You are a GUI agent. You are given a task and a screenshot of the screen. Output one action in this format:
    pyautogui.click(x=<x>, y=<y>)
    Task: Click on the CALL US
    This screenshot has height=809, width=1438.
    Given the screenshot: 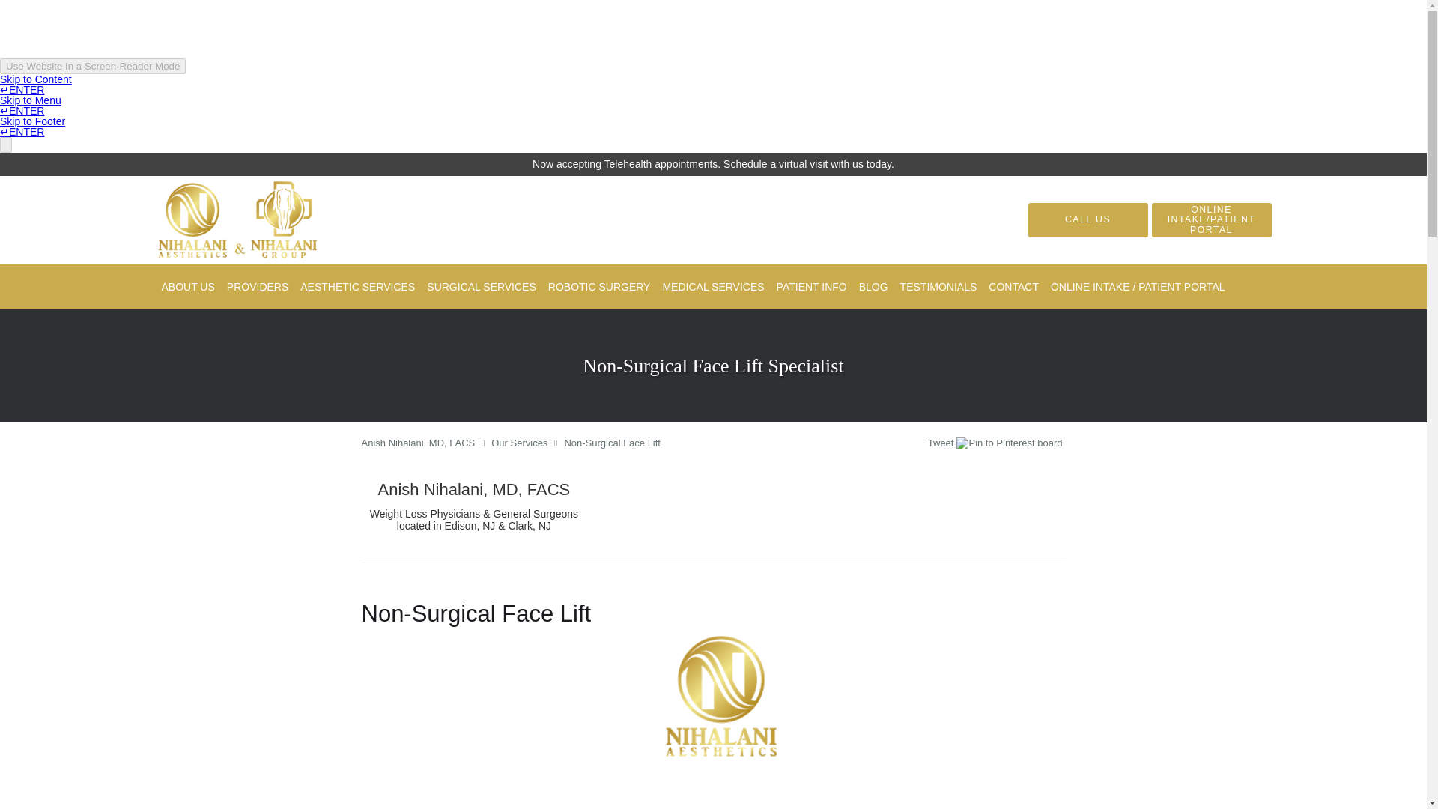 What is the action you would take?
    pyautogui.click(x=1087, y=220)
    